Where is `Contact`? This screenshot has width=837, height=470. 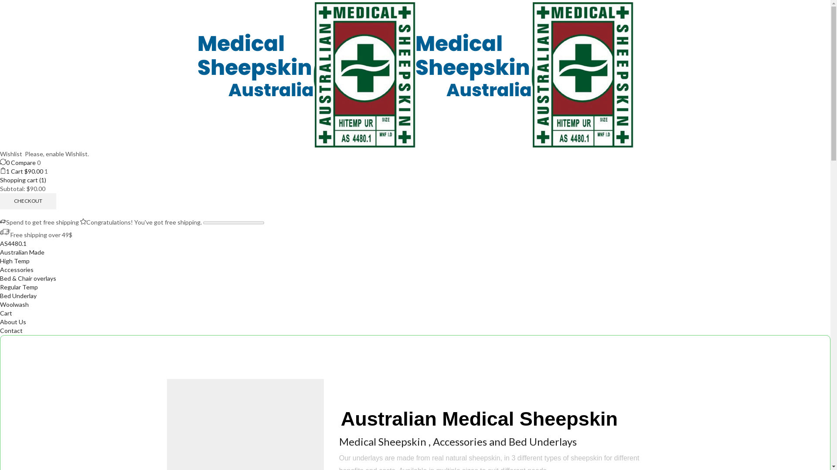
Contact is located at coordinates (11, 331).